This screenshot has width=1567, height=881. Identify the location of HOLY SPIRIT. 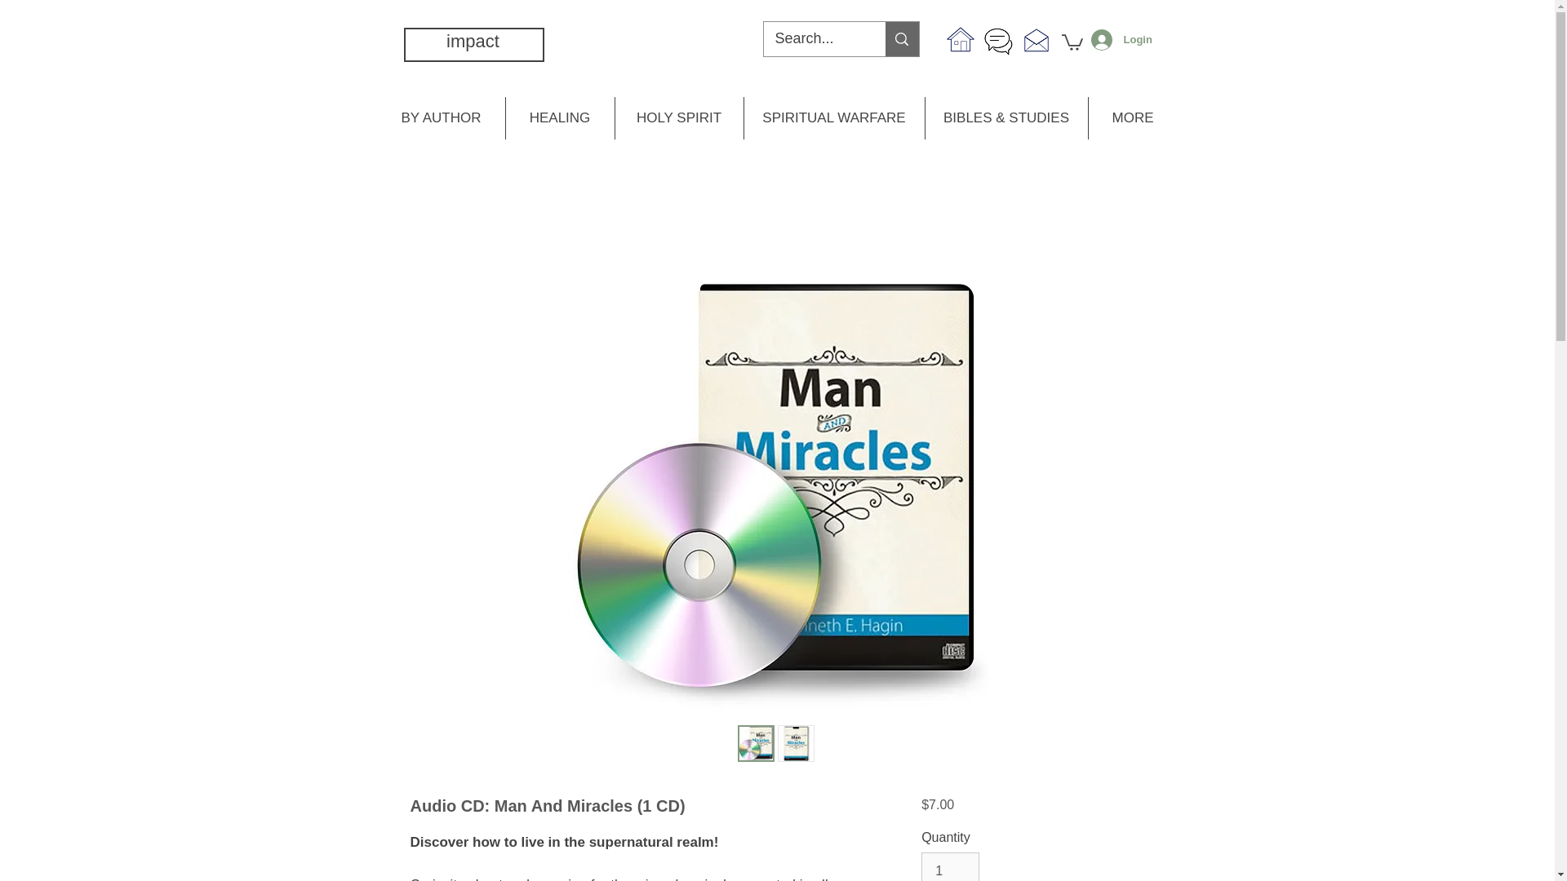
(678, 117).